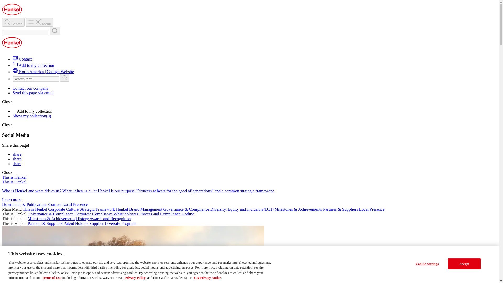  Describe the element at coordinates (17, 164) in the screenshot. I see `Share on Telegram` at that location.